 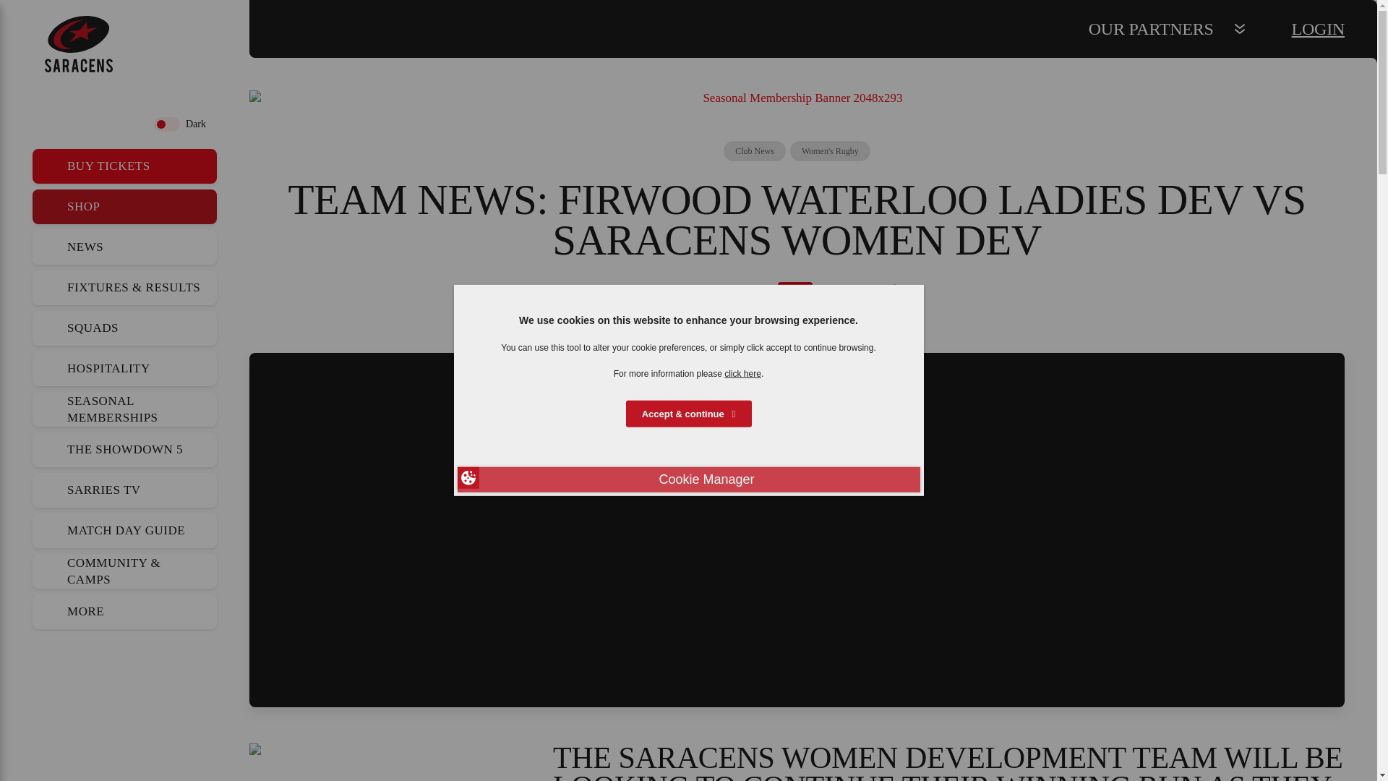 What do you see at coordinates (124, 207) in the screenshot?
I see `SHOP` at bounding box center [124, 207].